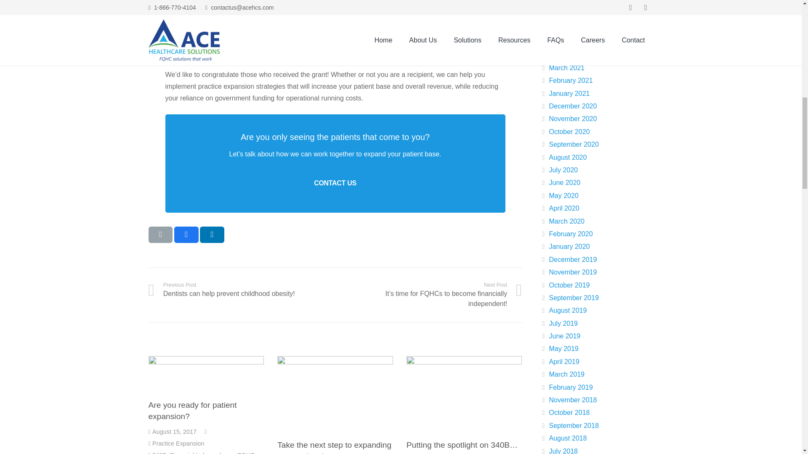 Image resolution: width=808 pixels, height=454 pixels. I want to click on 340B, so click(159, 453).